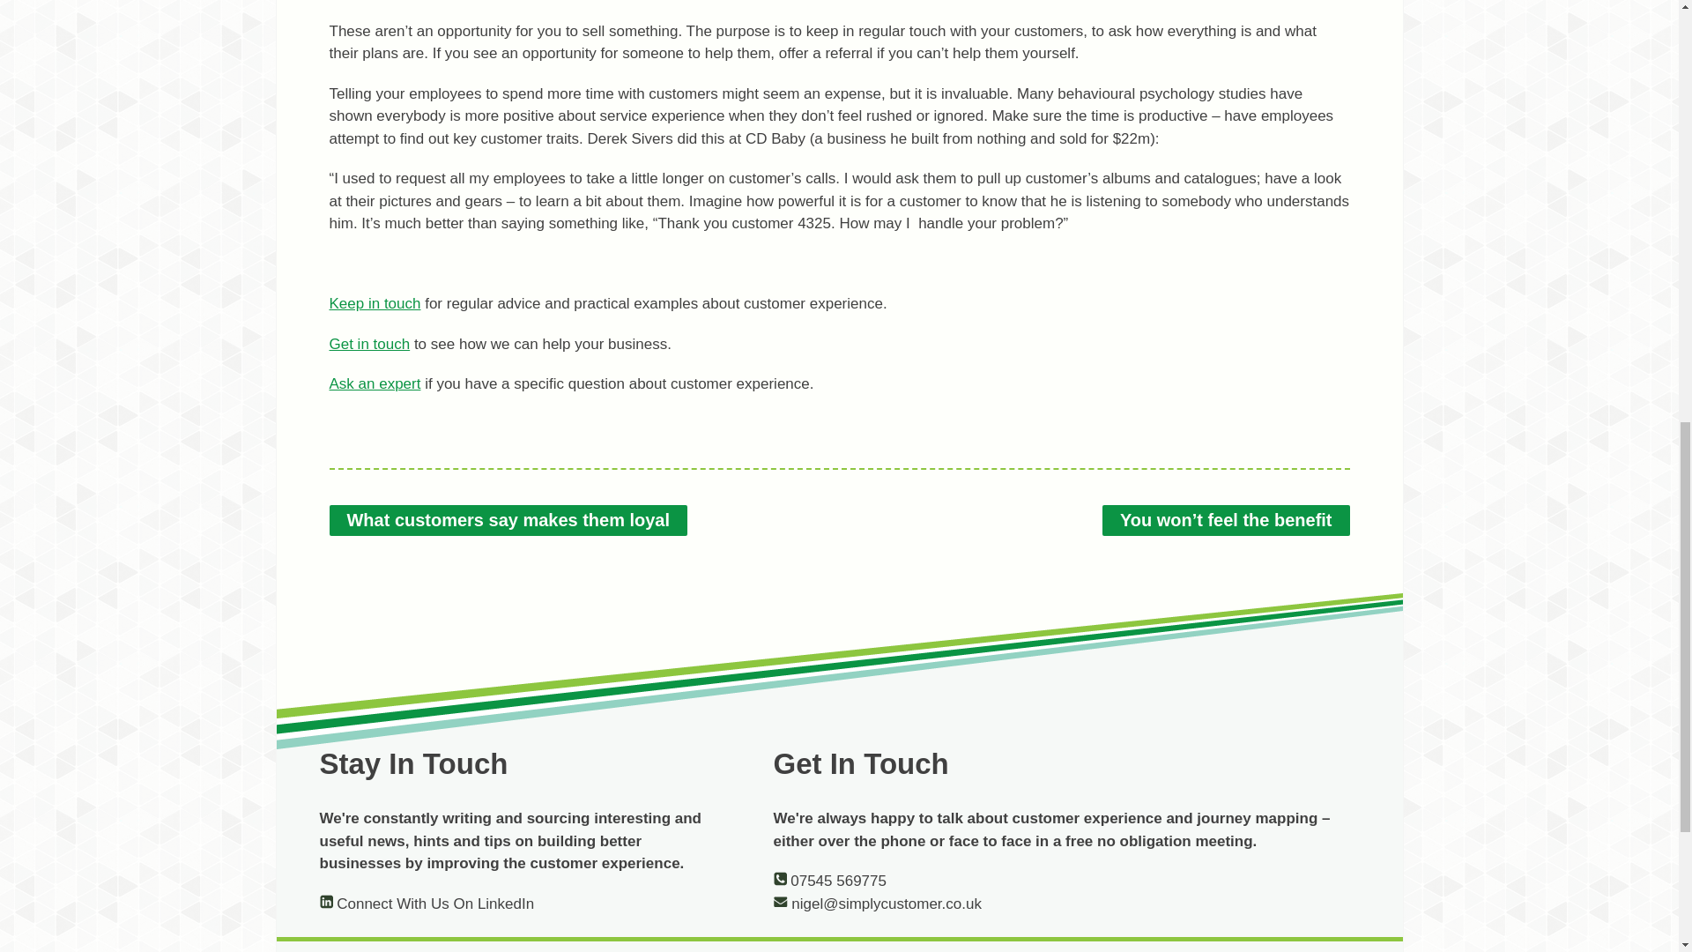  What do you see at coordinates (427, 904) in the screenshot?
I see `Connect With Us On LinkedIn` at bounding box center [427, 904].